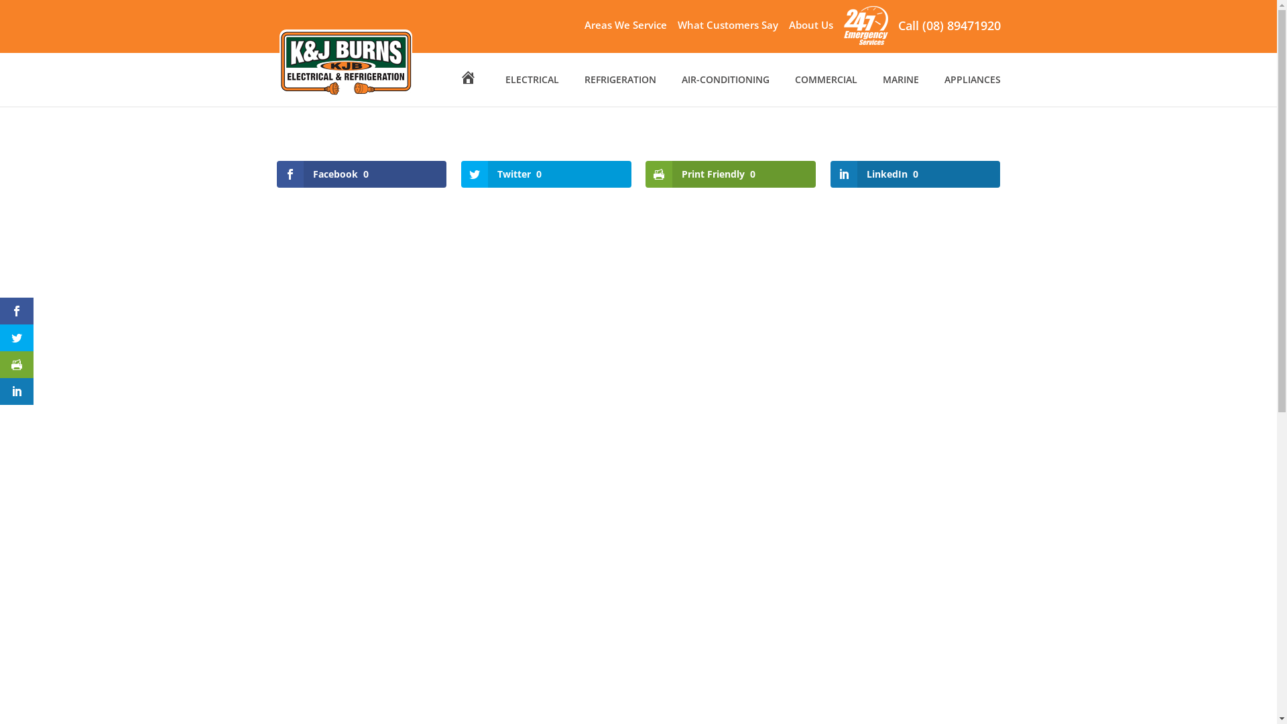 This screenshot has height=724, width=1287. What do you see at coordinates (361, 174) in the screenshot?
I see `Facebook 0` at bounding box center [361, 174].